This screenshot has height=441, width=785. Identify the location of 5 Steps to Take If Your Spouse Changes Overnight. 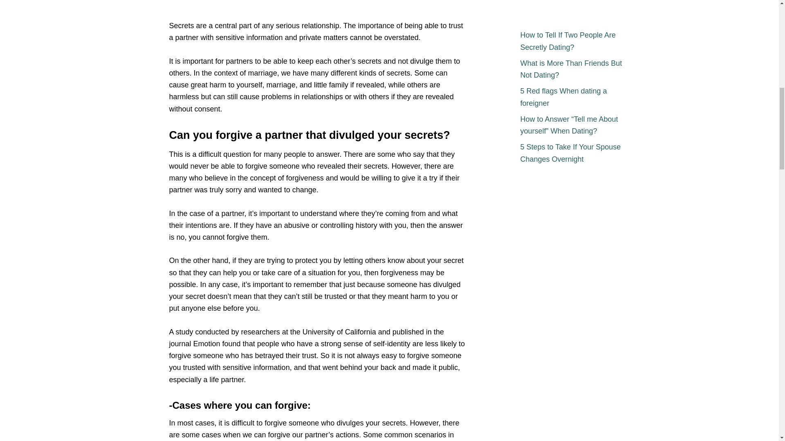
(573, 154).